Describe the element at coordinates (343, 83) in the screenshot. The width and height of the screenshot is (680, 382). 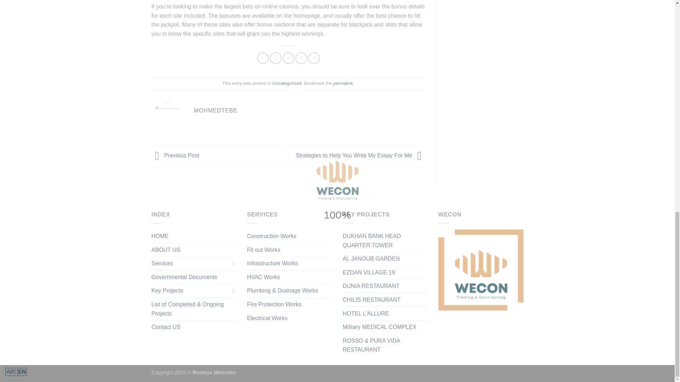
I see `permalink` at that location.